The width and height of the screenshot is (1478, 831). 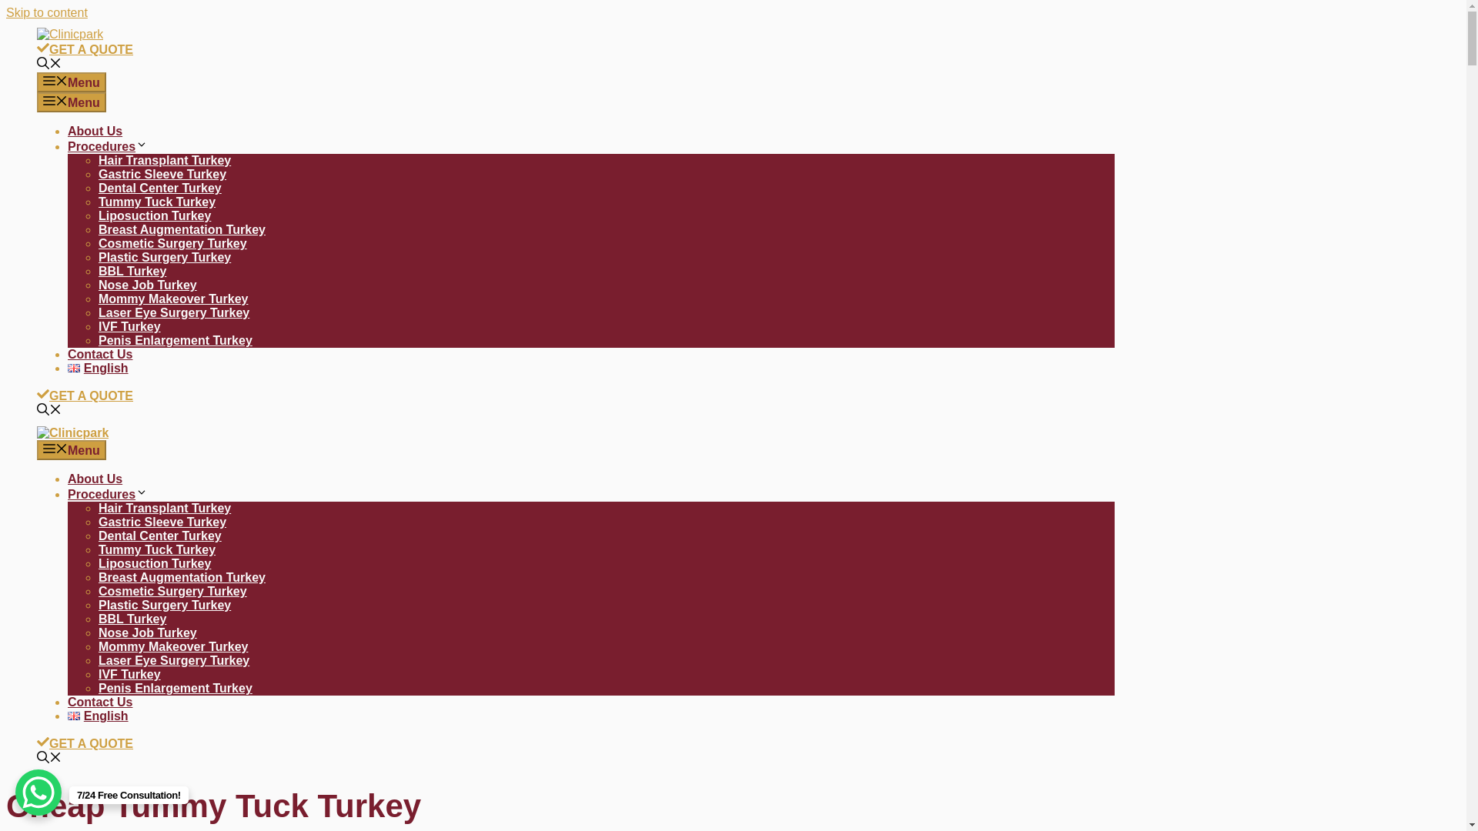 I want to click on Procedures, so click(x=108, y=494).